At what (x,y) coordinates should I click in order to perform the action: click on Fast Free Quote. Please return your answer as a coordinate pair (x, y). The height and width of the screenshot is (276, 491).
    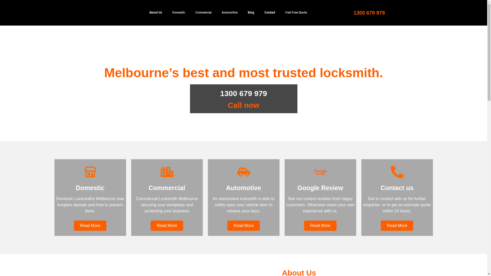
    Looking at the image, I should click on (296, 13).